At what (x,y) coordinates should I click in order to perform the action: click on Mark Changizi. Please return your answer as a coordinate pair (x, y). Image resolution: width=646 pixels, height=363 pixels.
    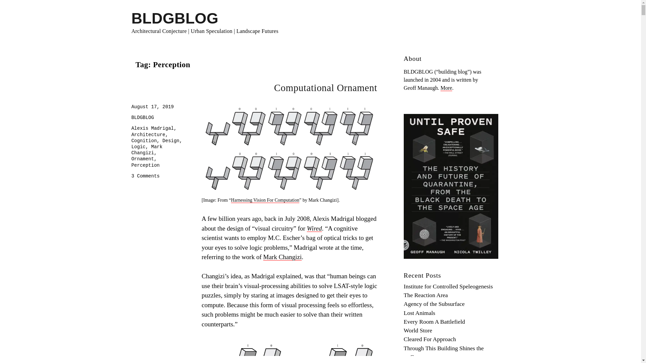
    Looking at the image, I should click on (282, 257).